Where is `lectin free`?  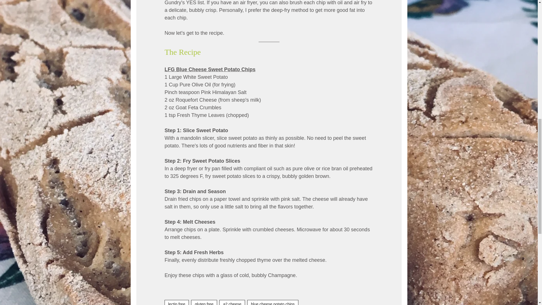
lectin free is located at coordinates (176, 302).